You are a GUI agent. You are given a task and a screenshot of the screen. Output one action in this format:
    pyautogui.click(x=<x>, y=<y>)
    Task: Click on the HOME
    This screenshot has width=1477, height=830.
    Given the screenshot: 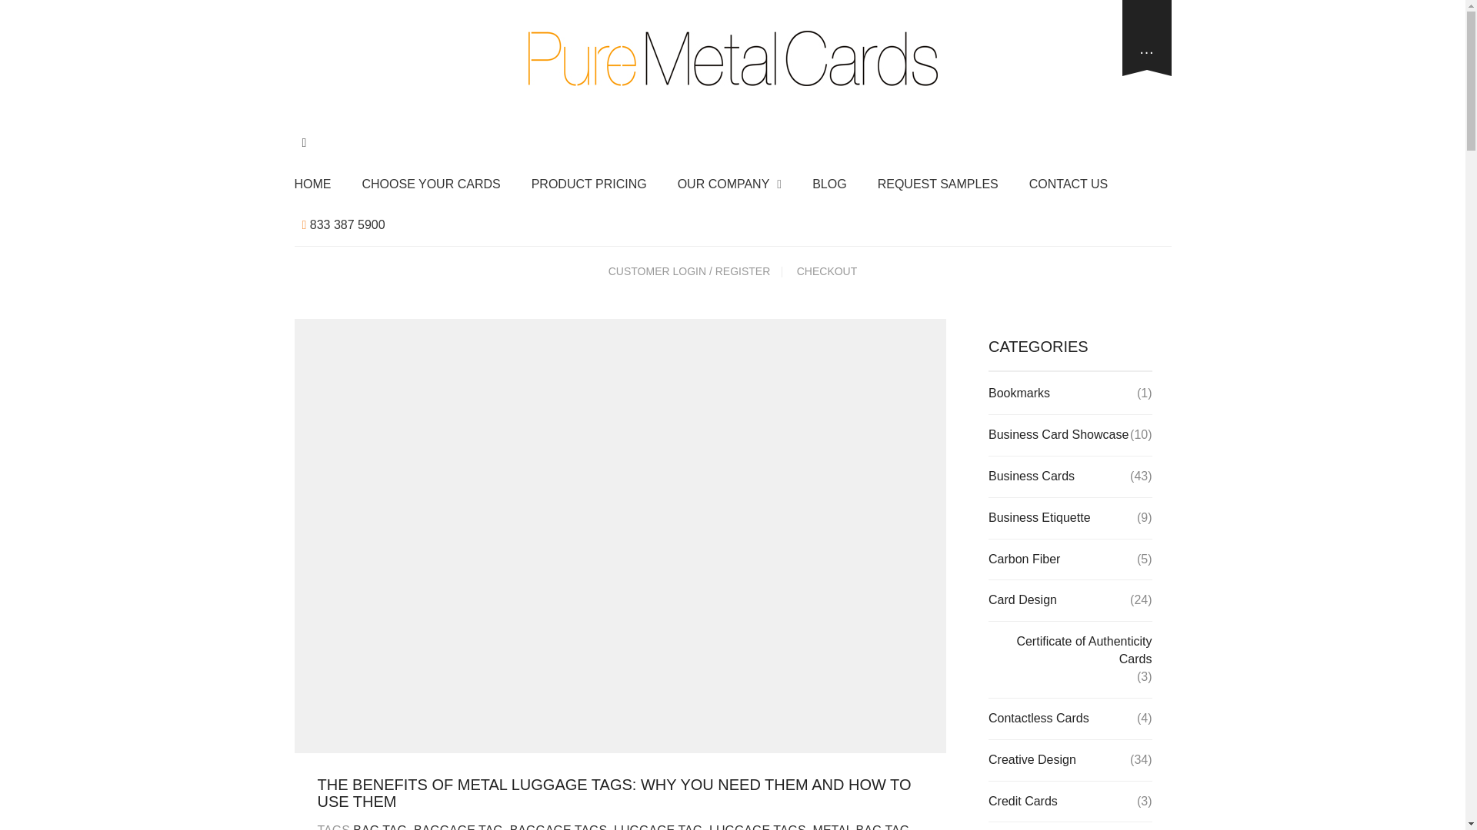 What is the action you would take?
    pyautogui.click(x=315, y=184)
    